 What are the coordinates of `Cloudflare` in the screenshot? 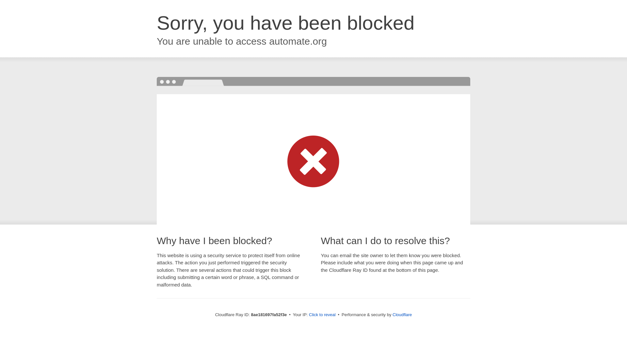 It's located at (402, 315).